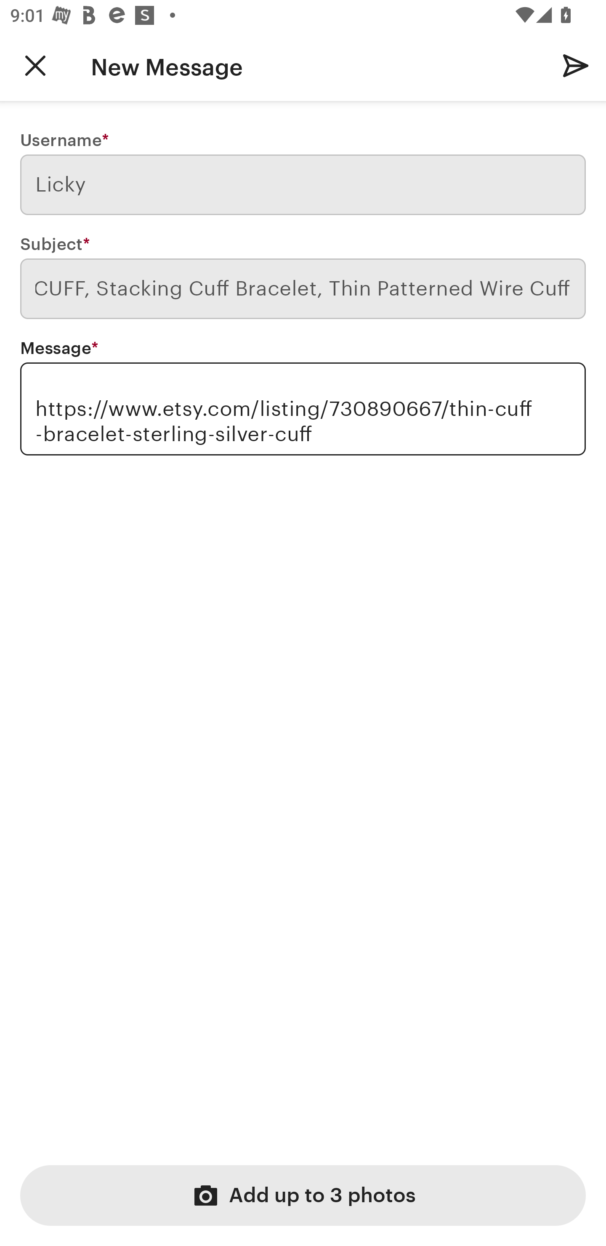  Describe the element at coordinates (107, 354) in the screenshot. I see `See full shipping policy` at that location.